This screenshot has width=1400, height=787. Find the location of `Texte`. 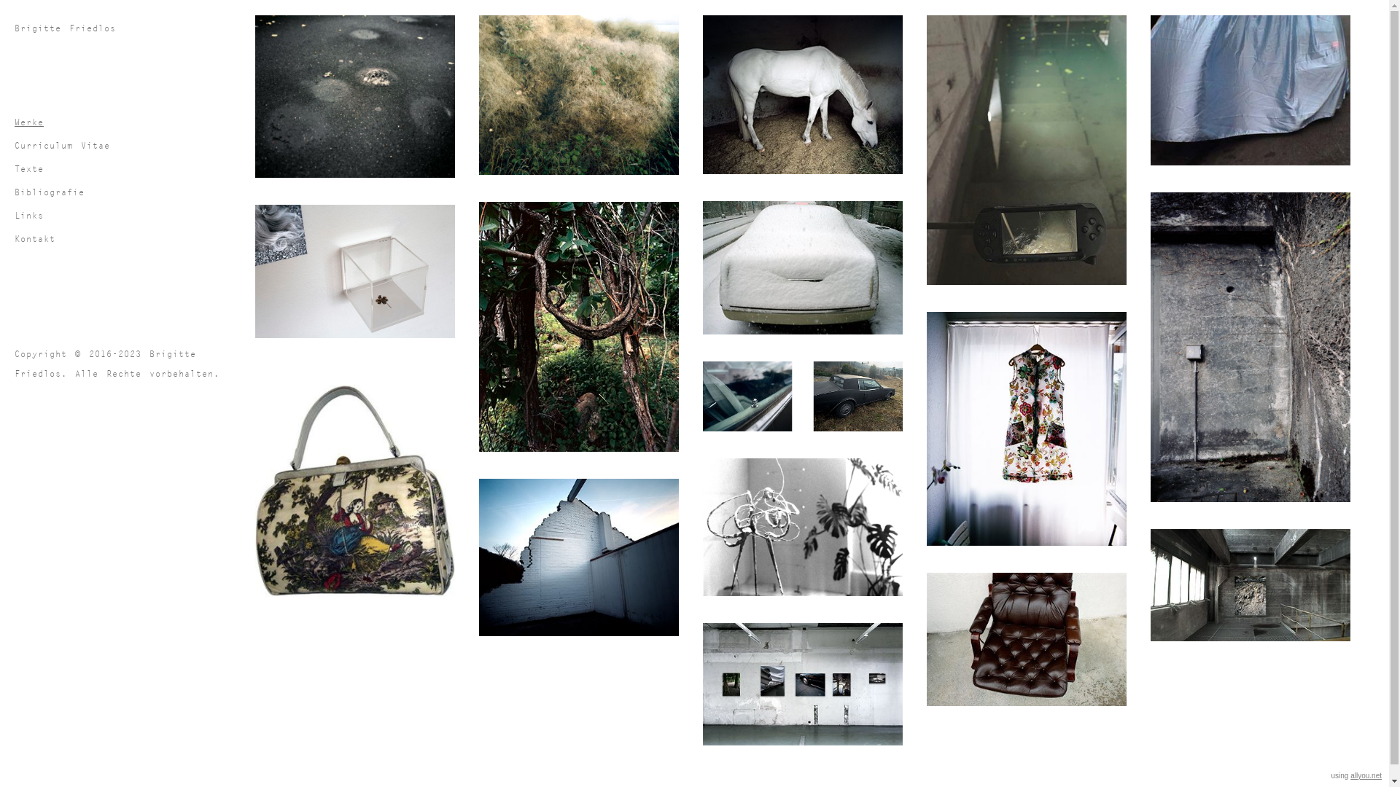

Texte is located at coordinates (131, 169).